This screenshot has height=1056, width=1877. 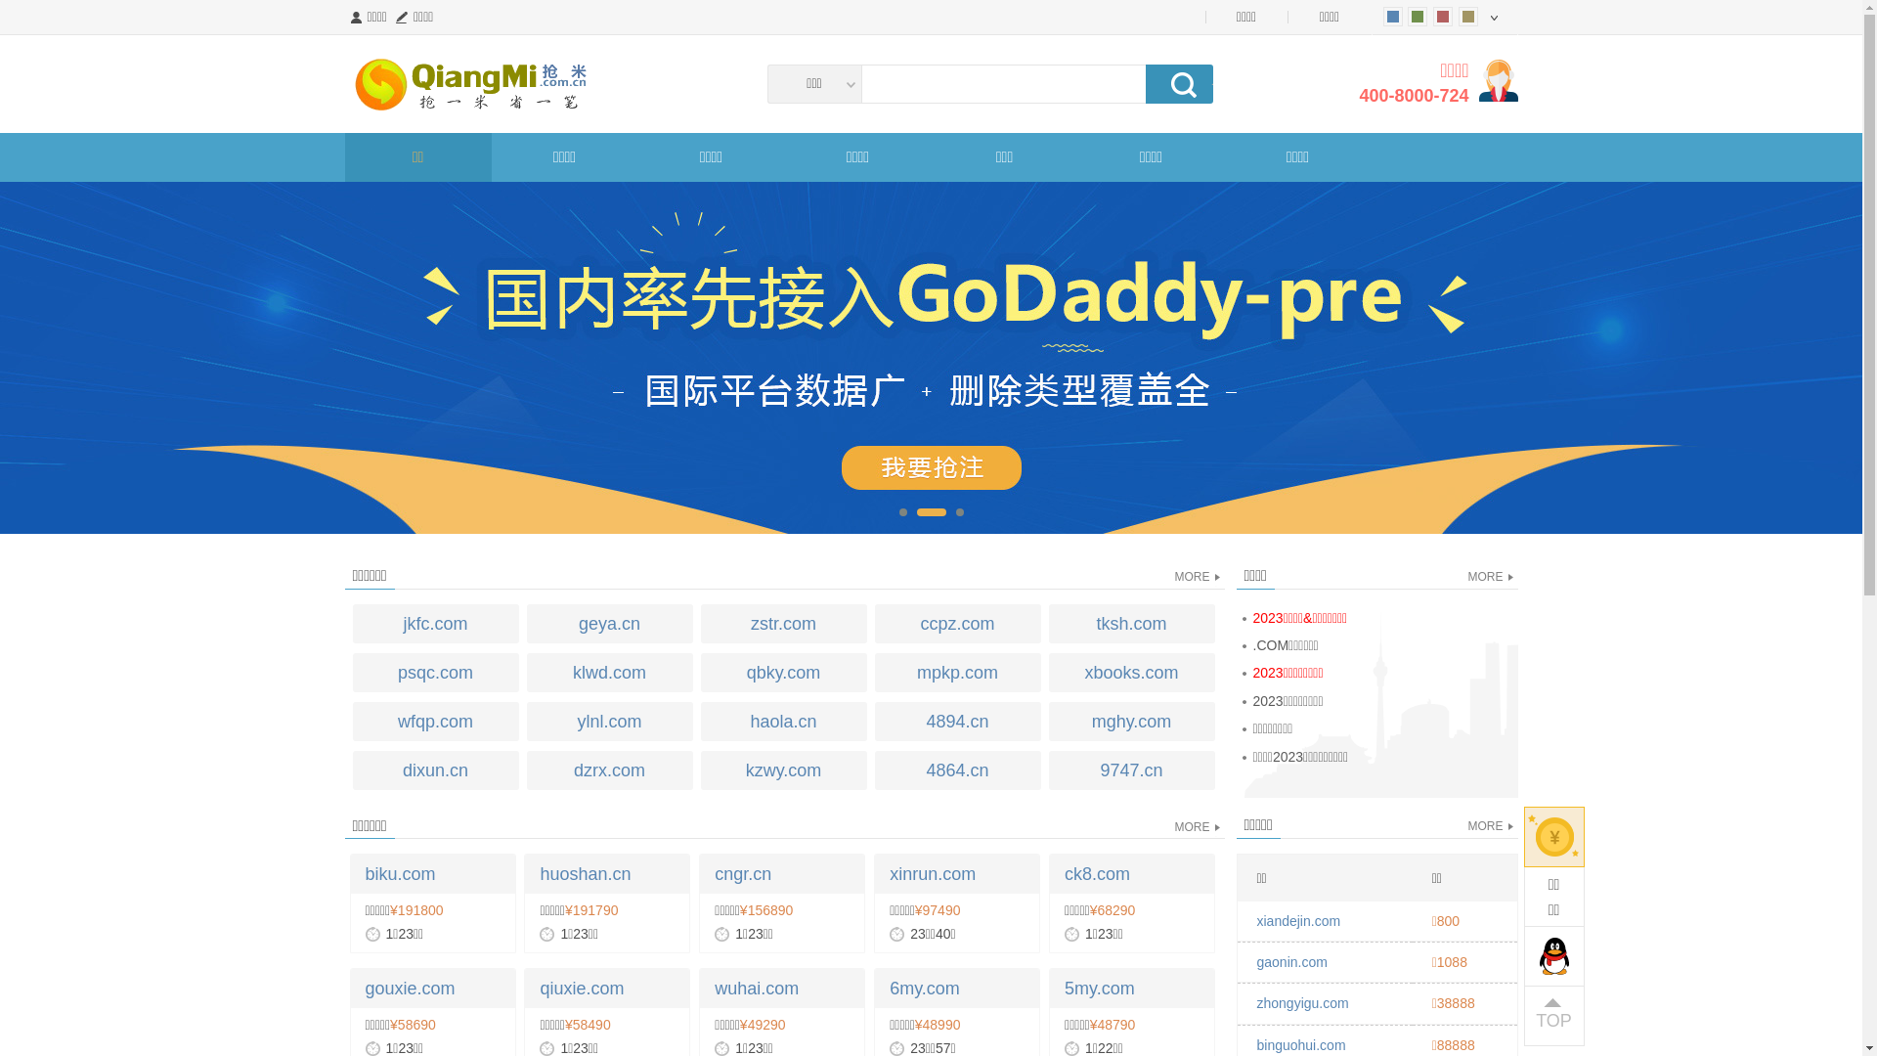 I want to click on MORE, so click(x=1486, y=577).